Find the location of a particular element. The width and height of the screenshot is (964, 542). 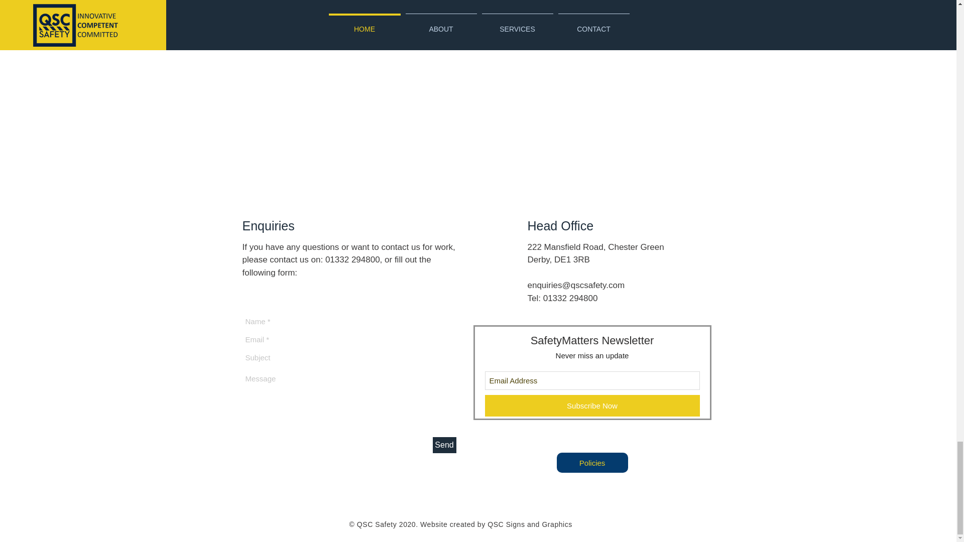

Policies is located at coordinates (591, 462).